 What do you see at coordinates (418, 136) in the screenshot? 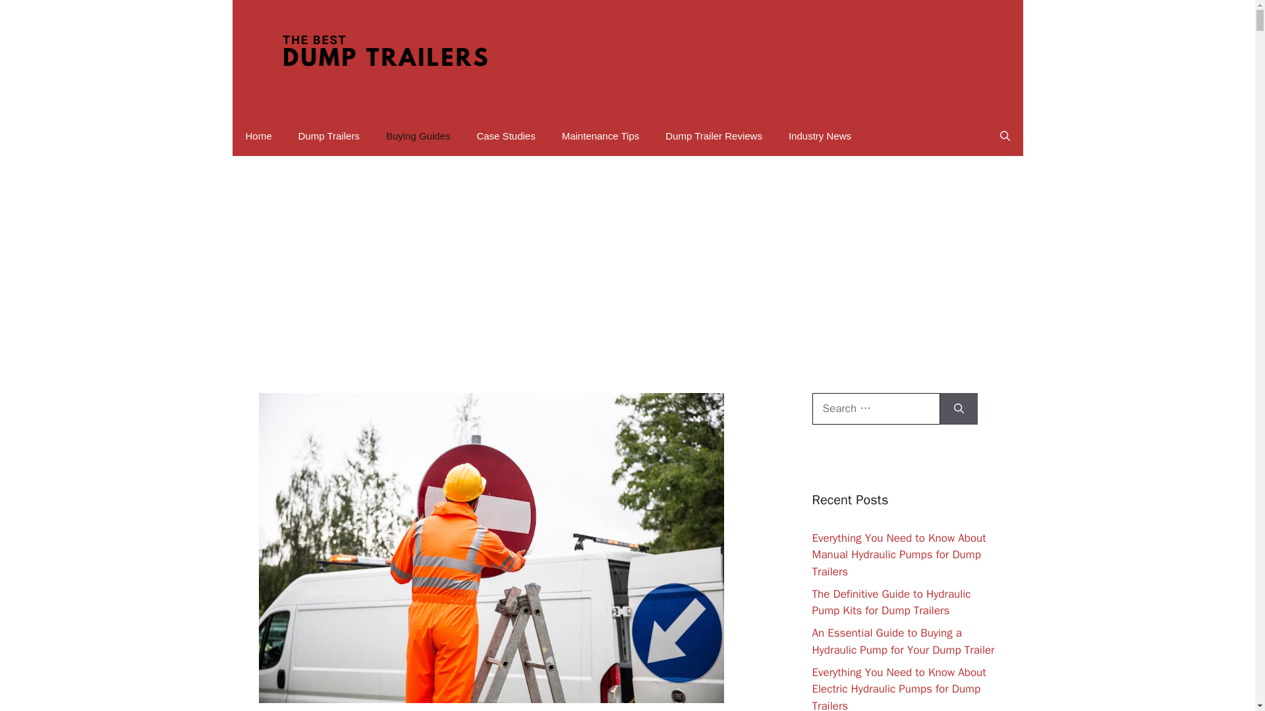
I see `Buying Guides` at bounding box center [418, 136].